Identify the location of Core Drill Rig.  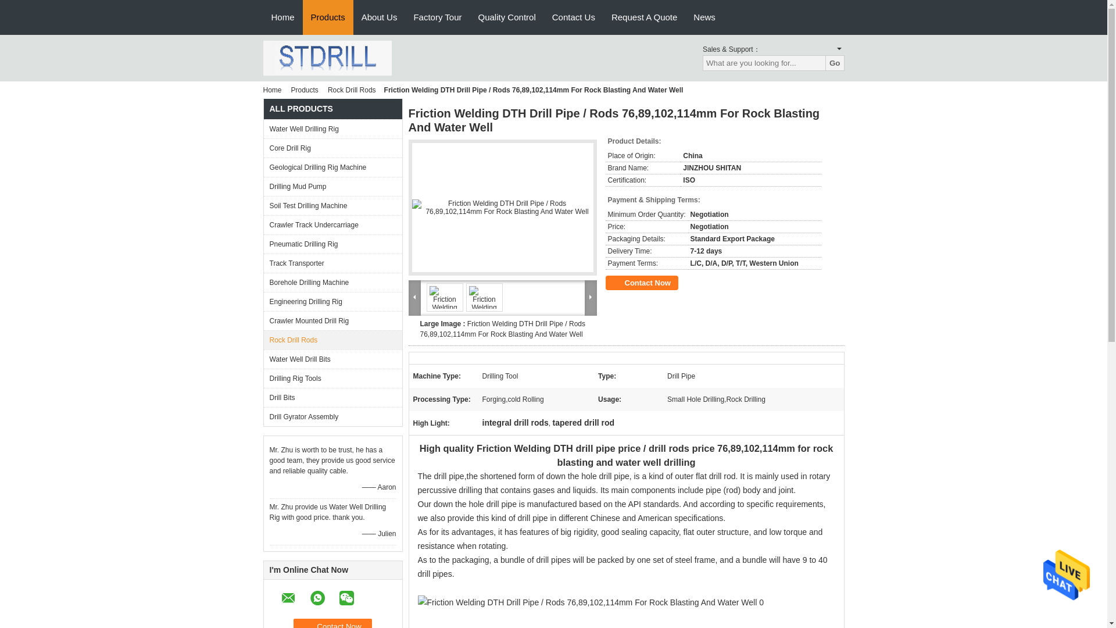
(332, 148).